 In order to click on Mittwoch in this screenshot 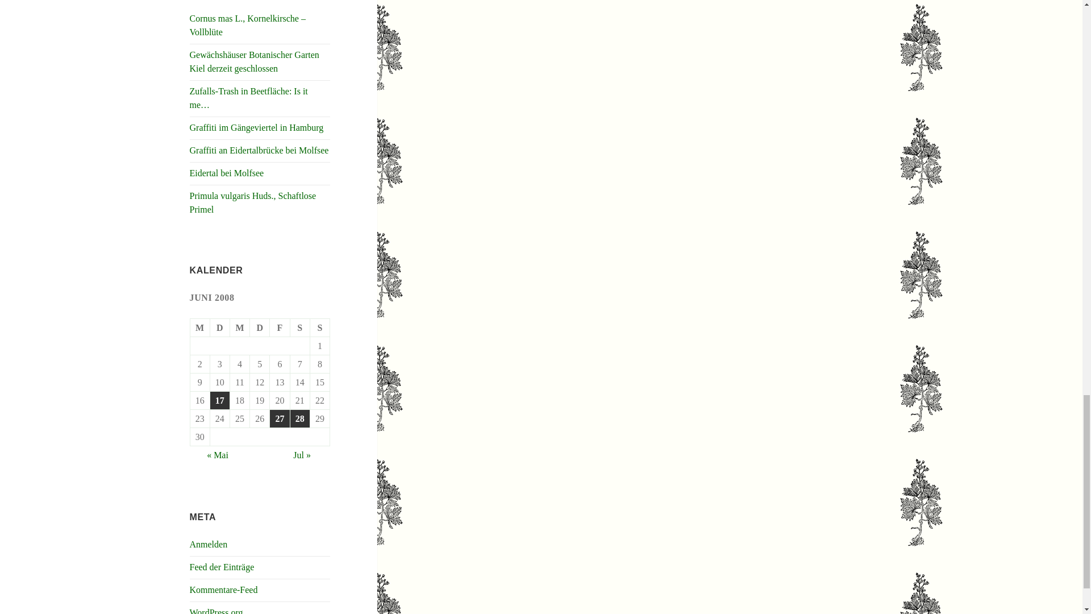, I will do `click(240, 327)`.